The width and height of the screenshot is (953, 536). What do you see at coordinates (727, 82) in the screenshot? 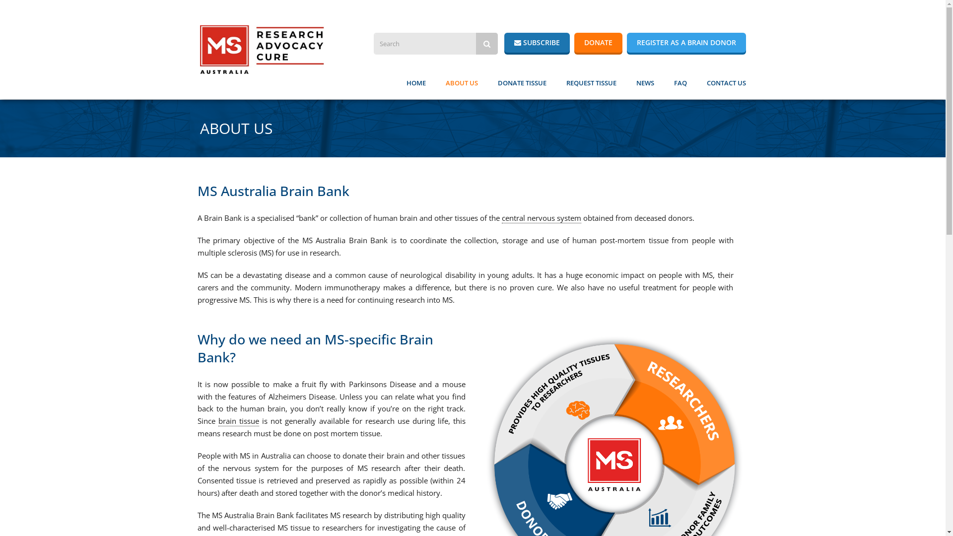
I see `CONTACT US` at bounding box center [727, 82].